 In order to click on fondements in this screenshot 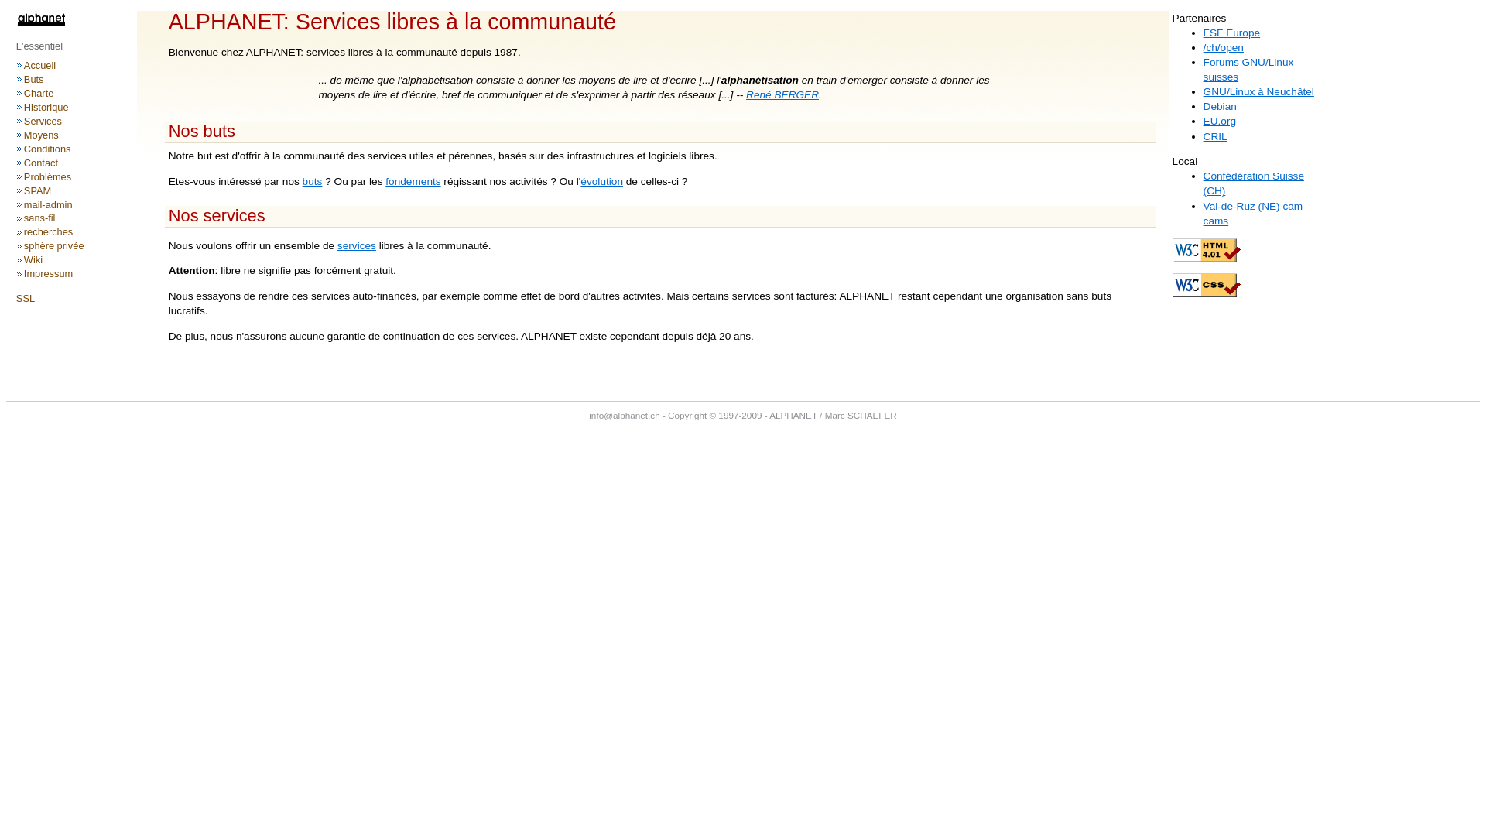, I will do `click(413, 181)`.